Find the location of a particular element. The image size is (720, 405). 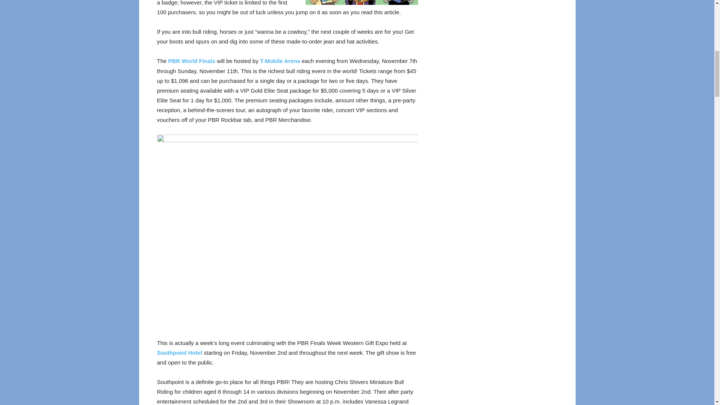

T-Mobile Arena is located at coordinates (280, 61).